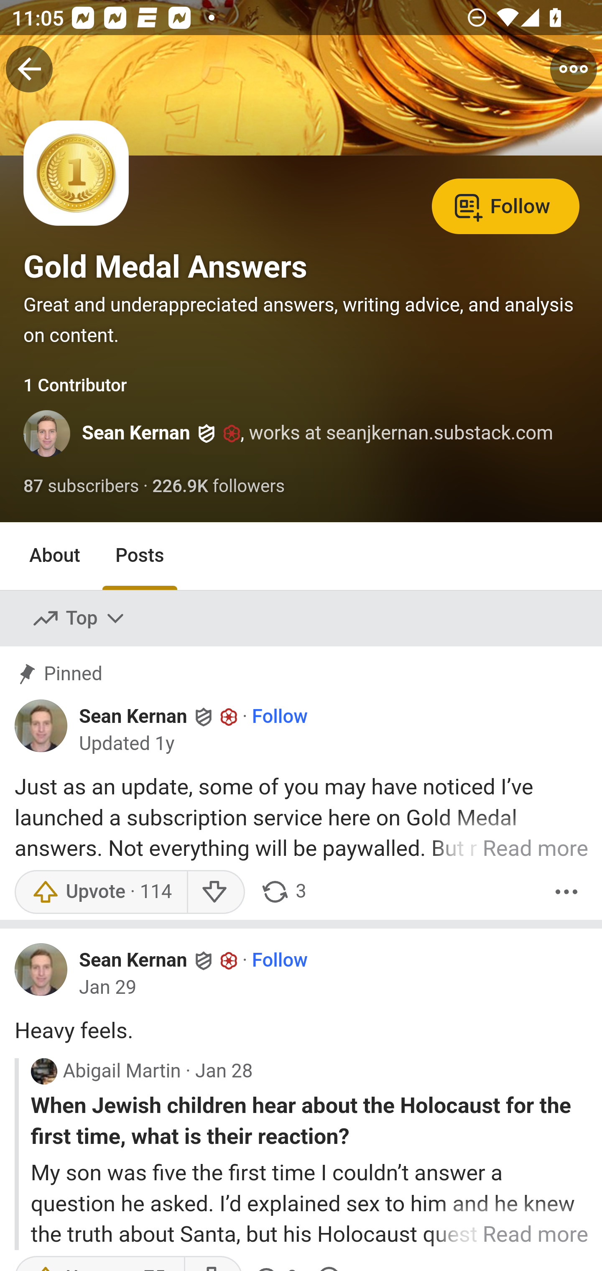 The image size is (602, 1271). Describe the element at coordinates (43, 1071) in the screenshot. I see `Profile photo for Abigail Martin` at that location.